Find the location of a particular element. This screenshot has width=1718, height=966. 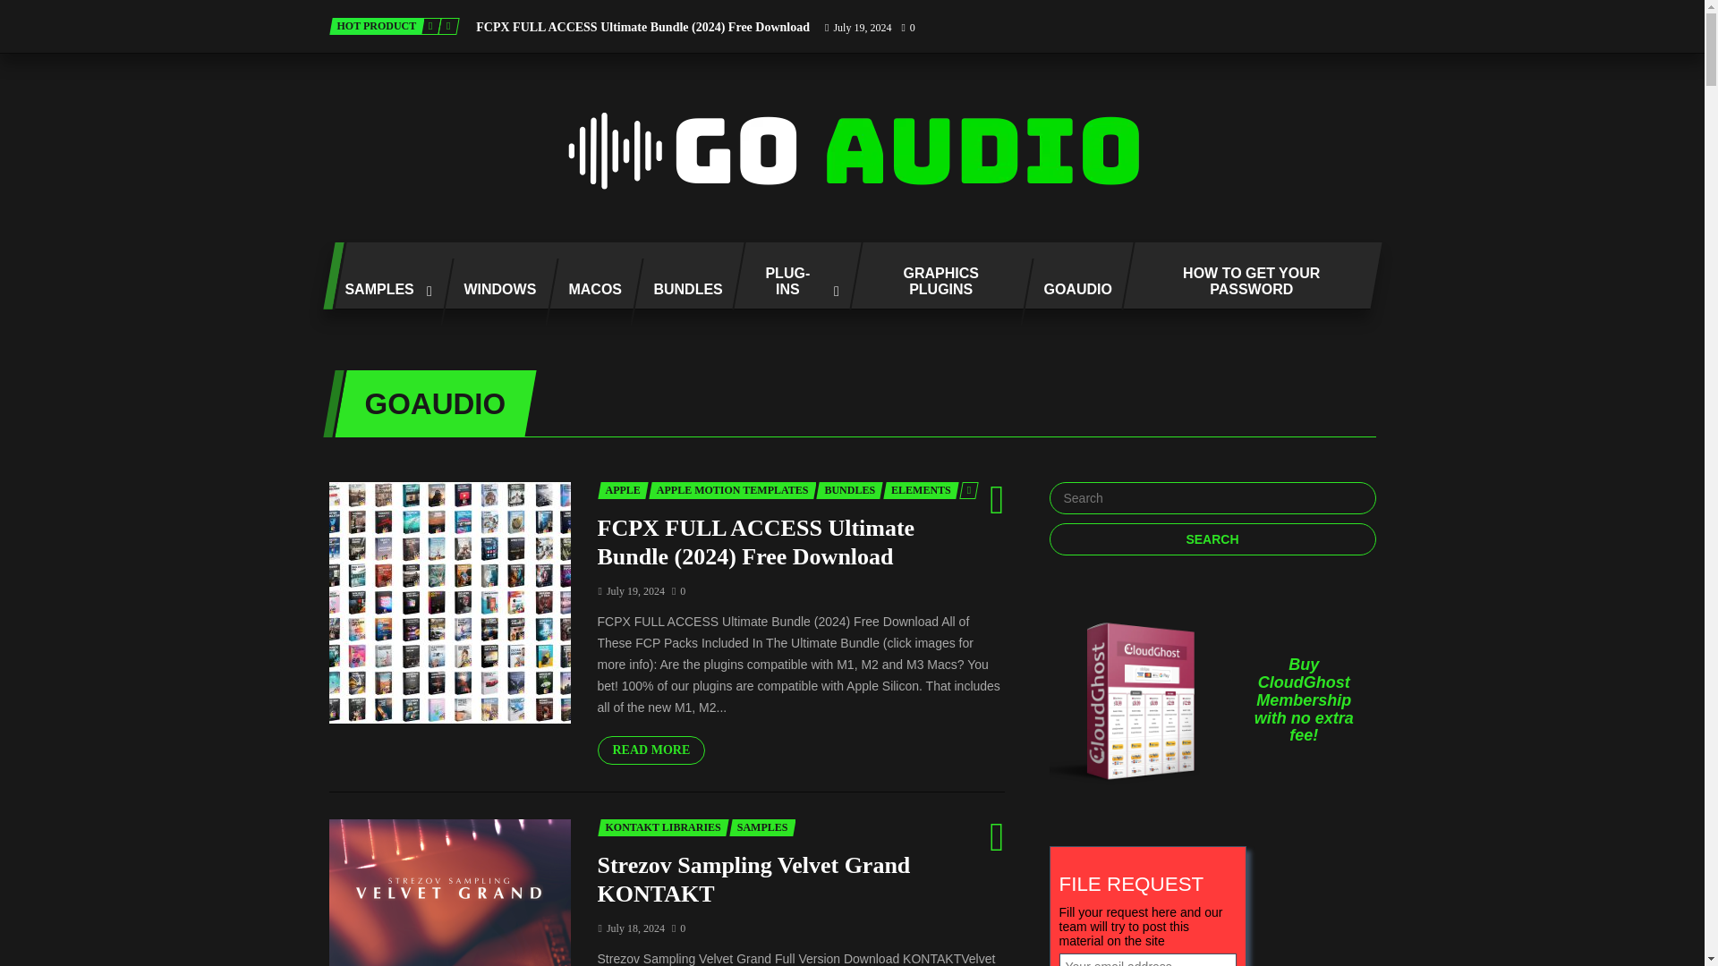

PLUG-INS is located at coordinates (789, 275).